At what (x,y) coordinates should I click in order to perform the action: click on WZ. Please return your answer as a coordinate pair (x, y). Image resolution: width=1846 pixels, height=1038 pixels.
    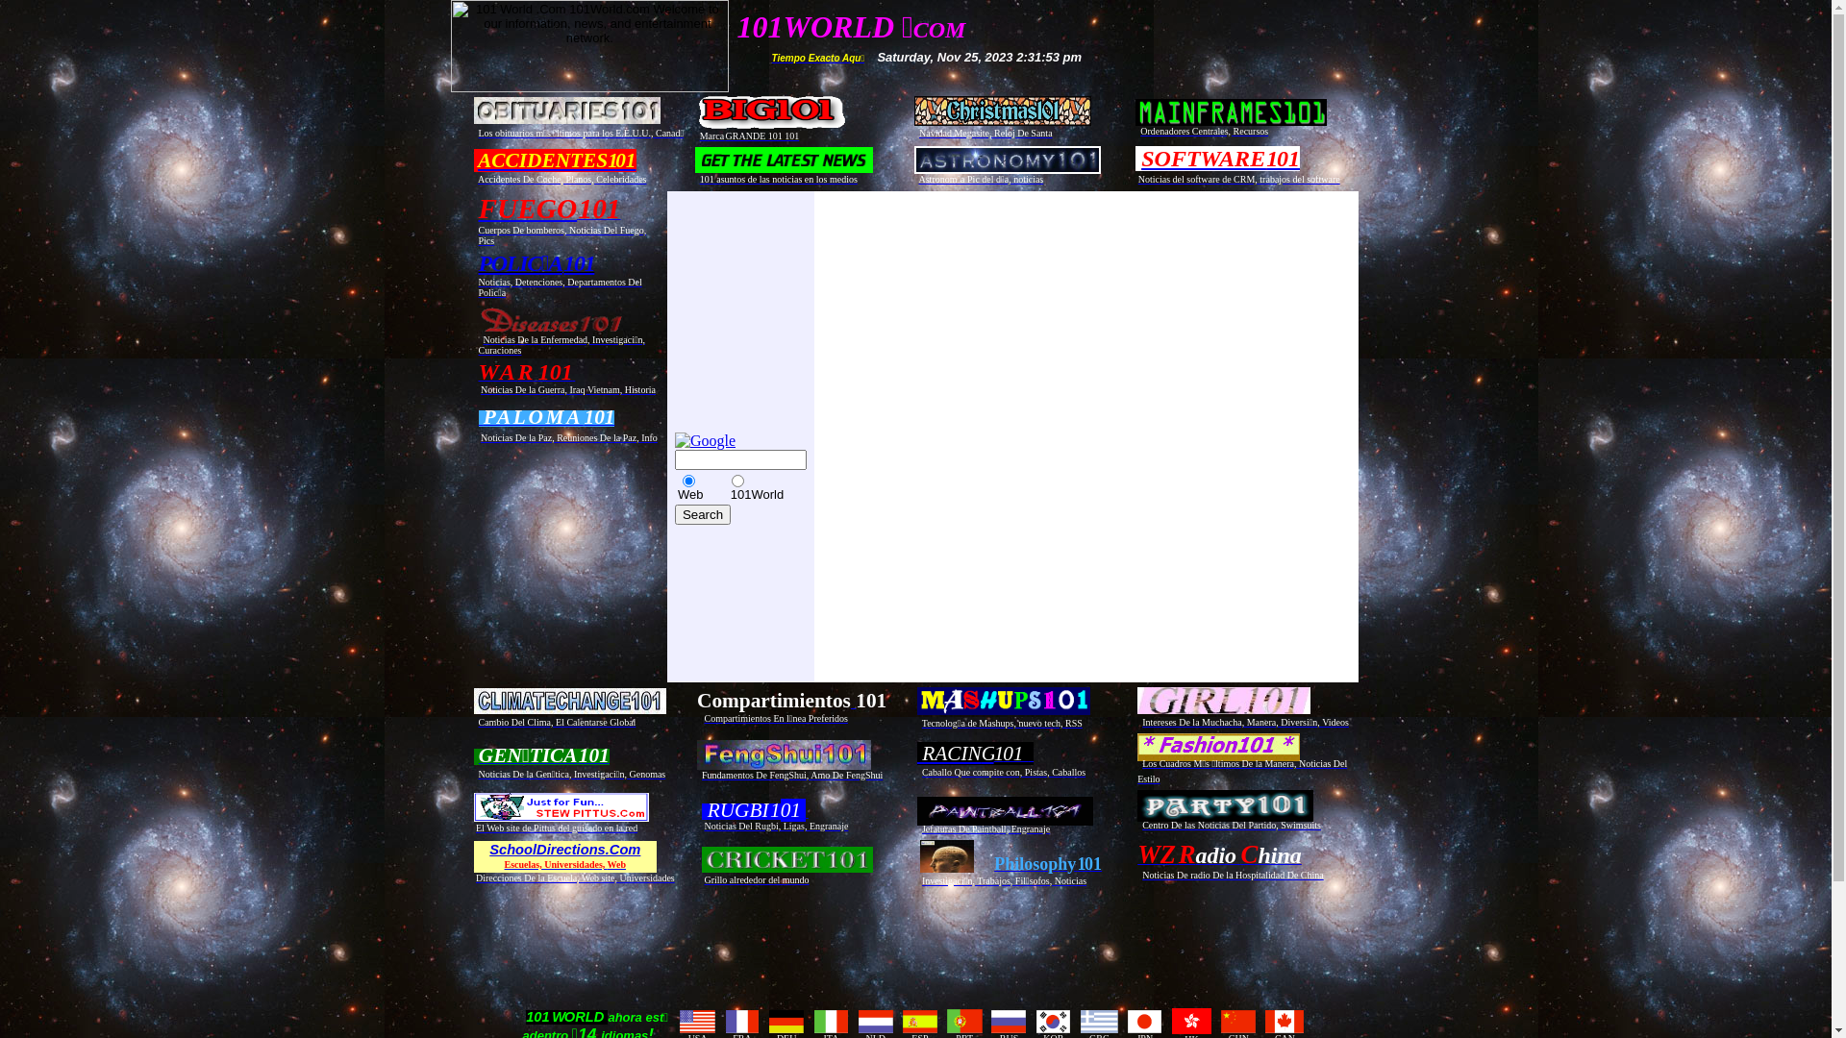
    Looking at the image, I should click on (1157, 857).